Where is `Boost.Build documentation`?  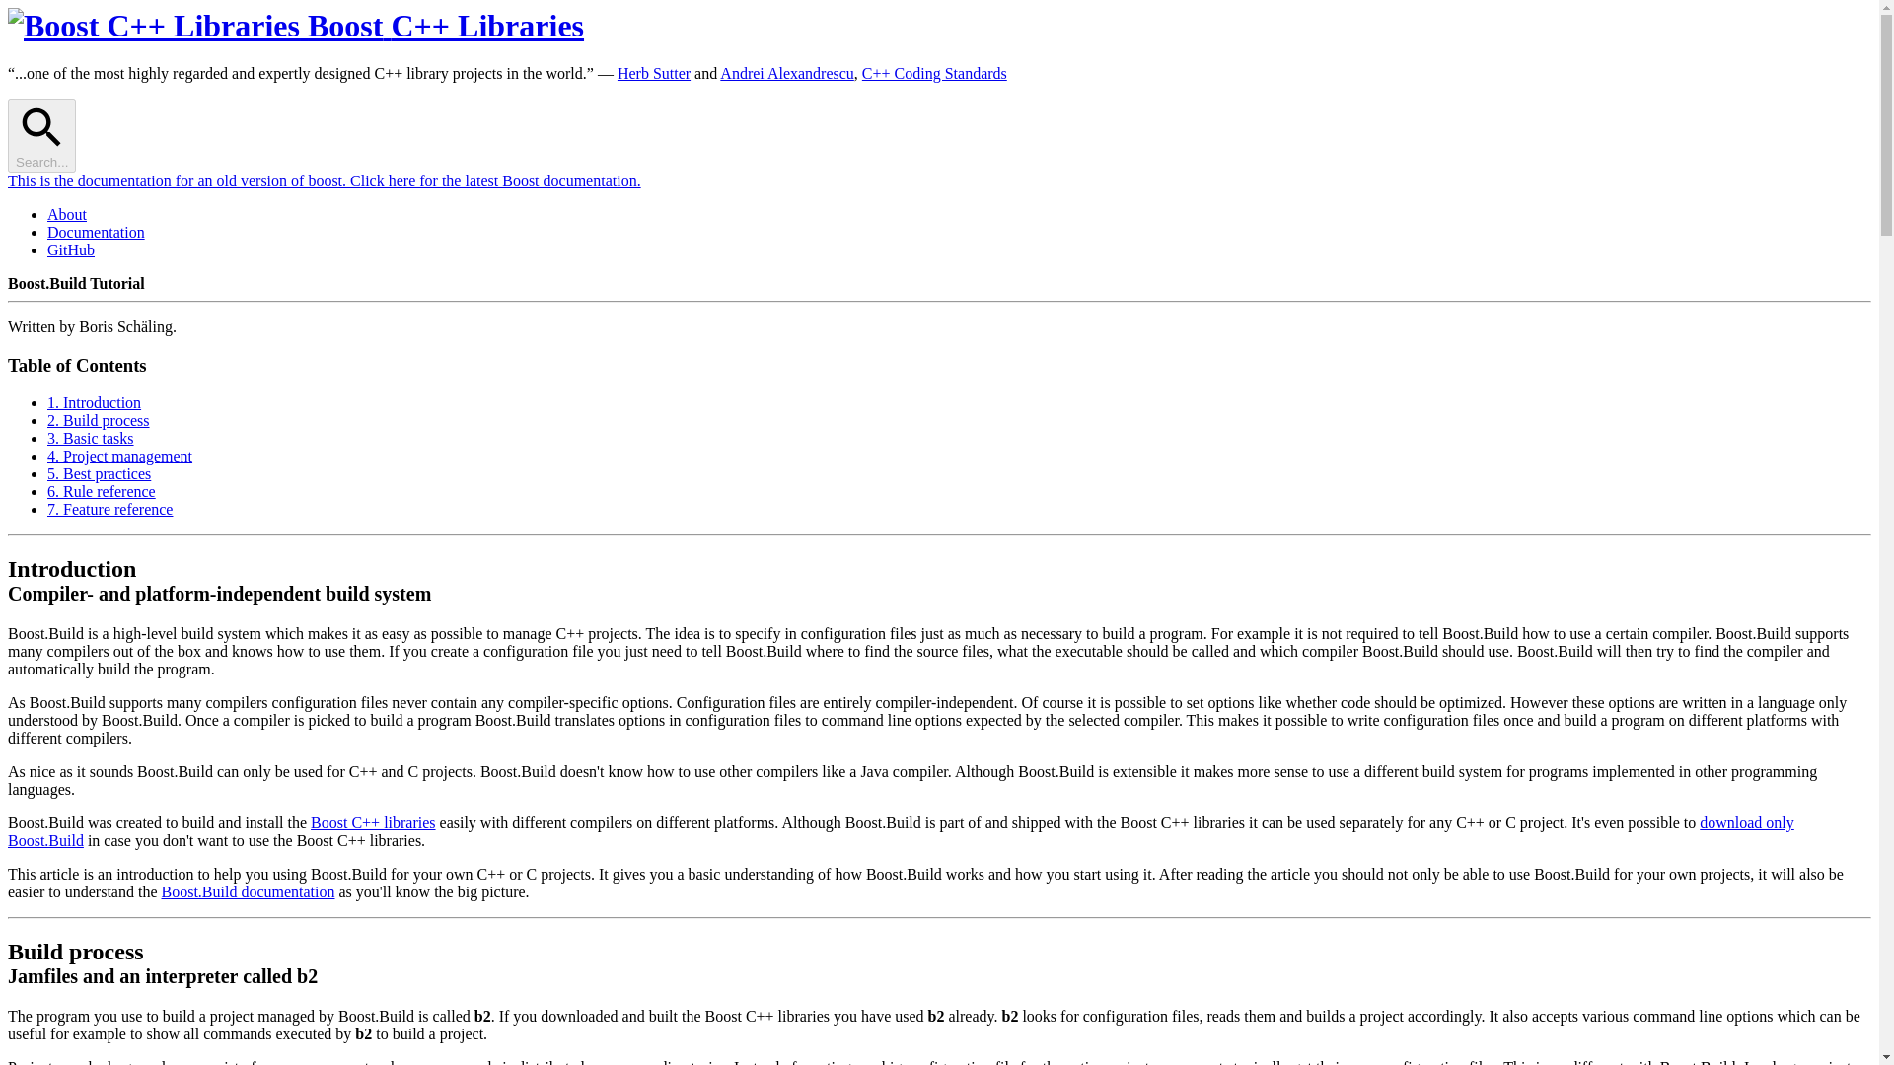 Boost.Build documentation is located at coordinates (248, 891).